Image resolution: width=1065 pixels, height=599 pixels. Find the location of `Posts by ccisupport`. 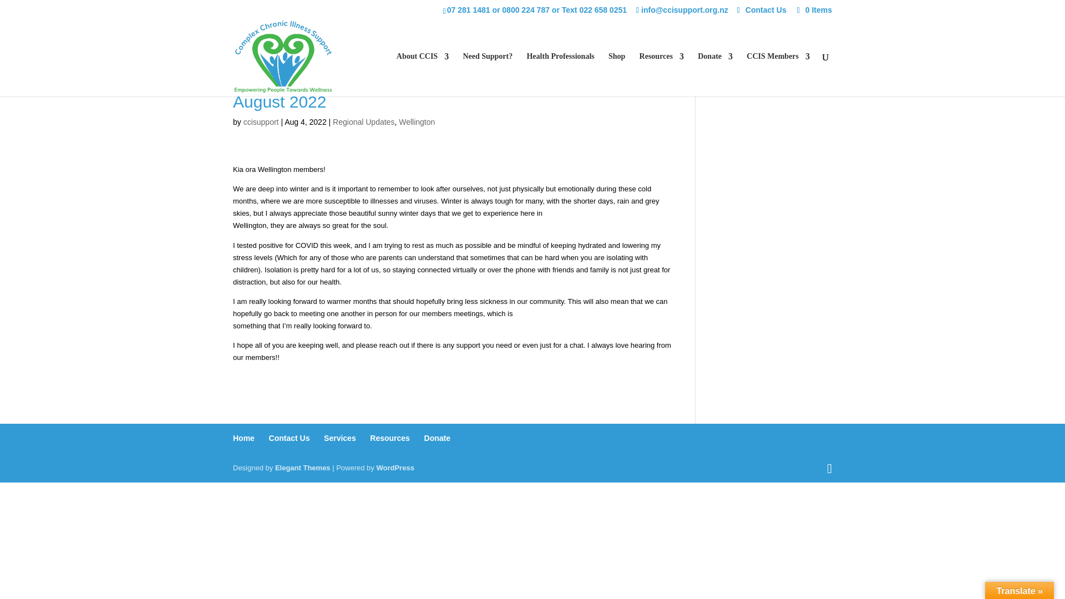

Posts by ccisupport is located at coordinates (261, 121).